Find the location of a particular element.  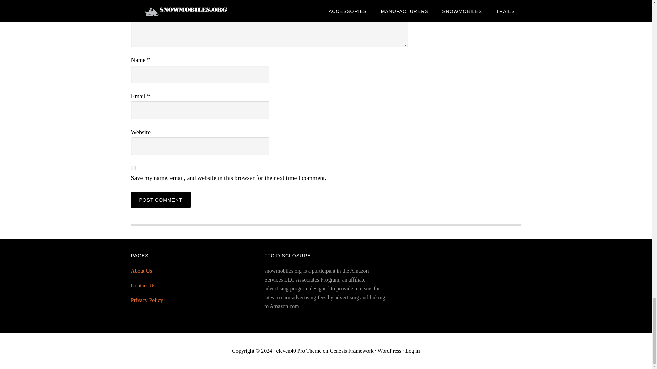

Post Comment is located at coordinates (160, 200).